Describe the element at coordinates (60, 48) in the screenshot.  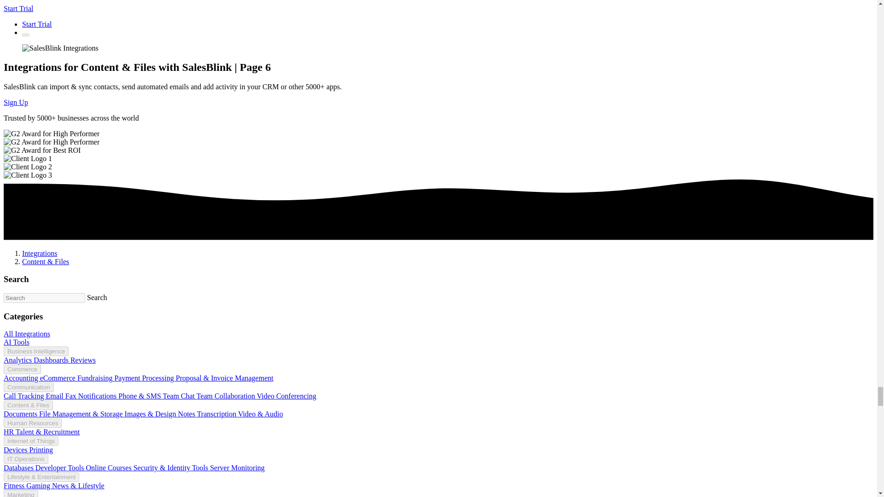
I see `SalesBlink Integrations` at that location.